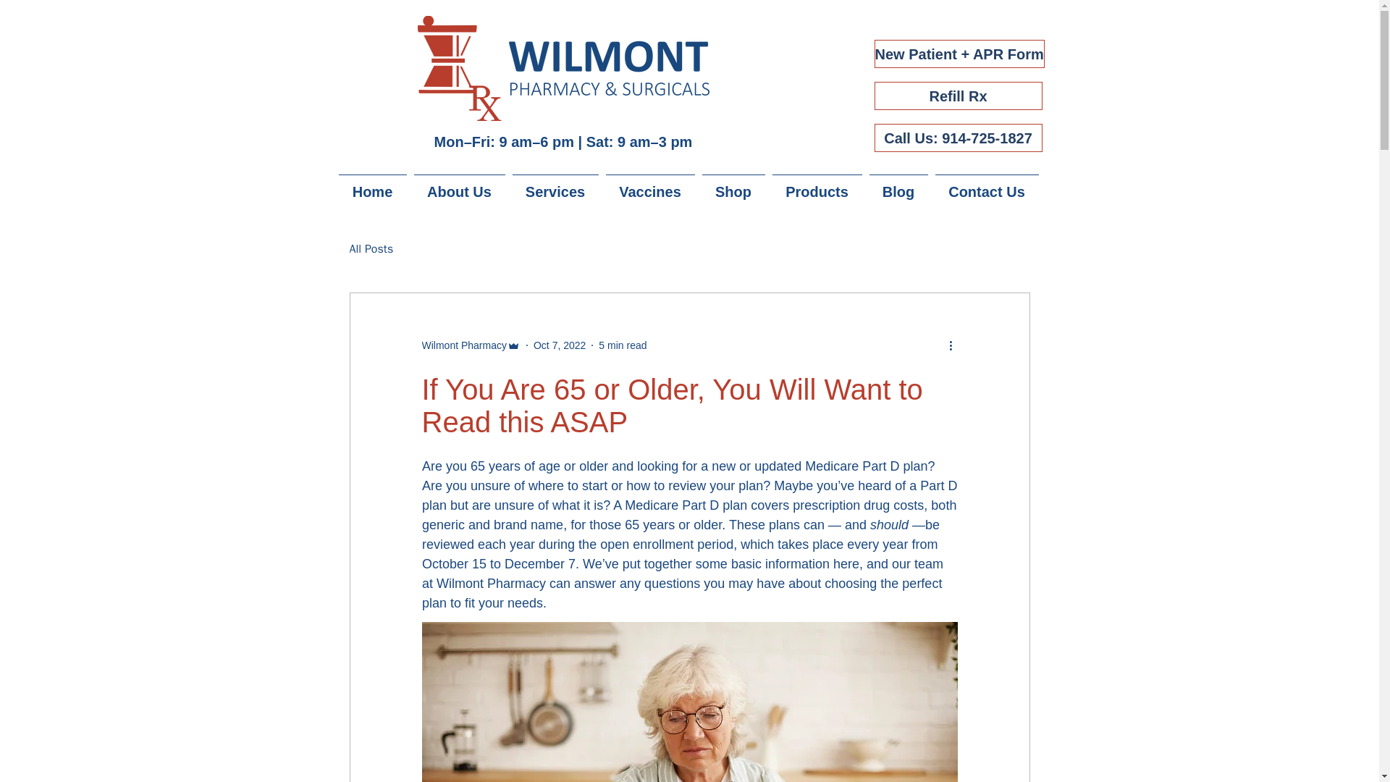 This screenshot has height=782, width=1390. Describe the element at coordinates (555, 185) in the screenshot. I see `Services` at that location.